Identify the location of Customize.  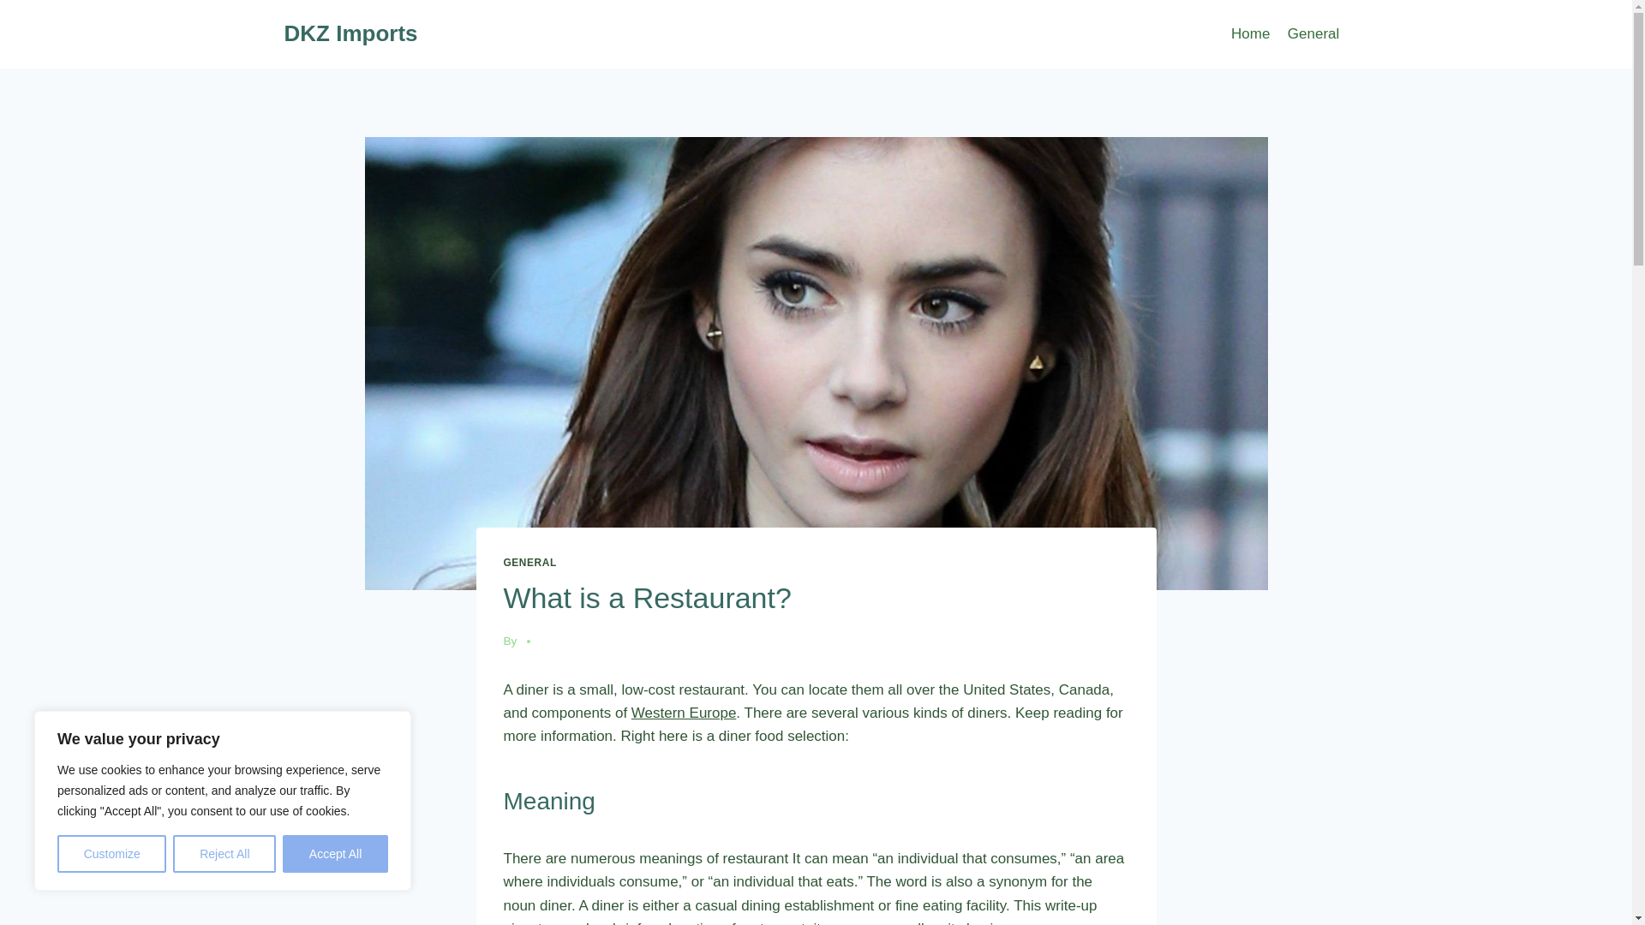
(111, 854).